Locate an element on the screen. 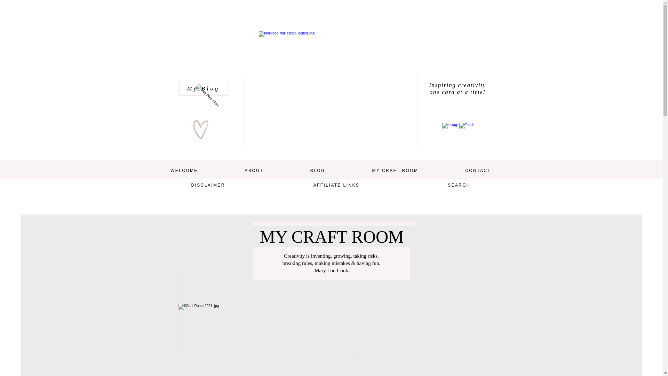 The height and width of the screenshot is (376, 668). Inspiring creativity is located at coordinates (457, 85).